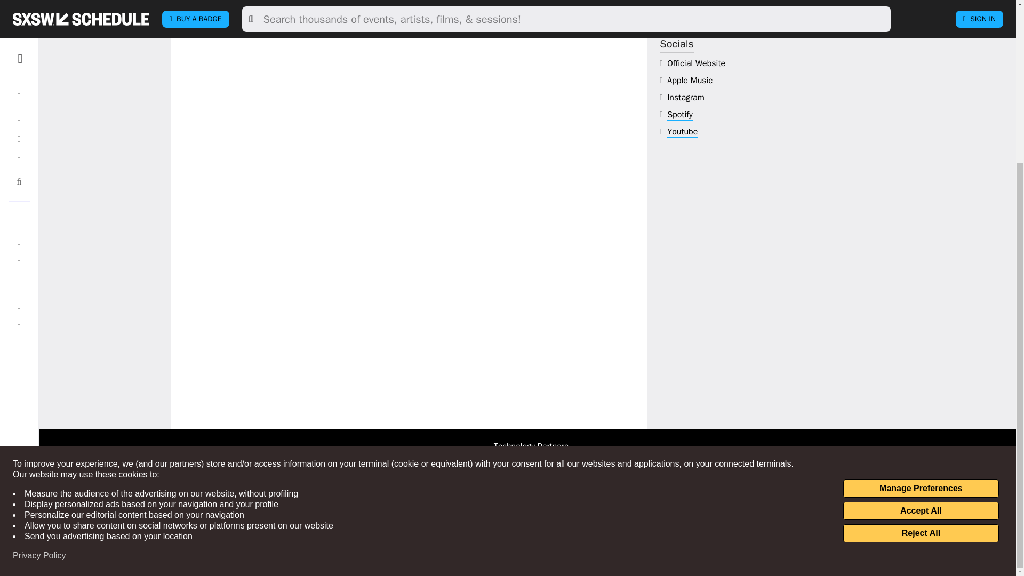 The width and height of the screenshot is (1024, 576). Describe the element at coordinates (921, 269) in the screenshot. I see `Manage Preferences` at that location.